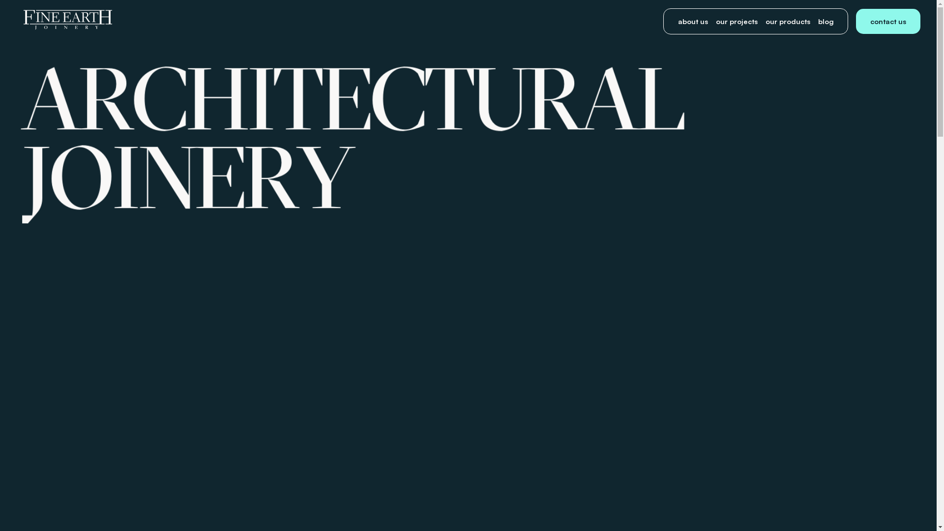 The image size is (944, 531). What do you see at coordinates (693, 22) in the screenshot?
I see `about us` at bounding box center [693, 22].